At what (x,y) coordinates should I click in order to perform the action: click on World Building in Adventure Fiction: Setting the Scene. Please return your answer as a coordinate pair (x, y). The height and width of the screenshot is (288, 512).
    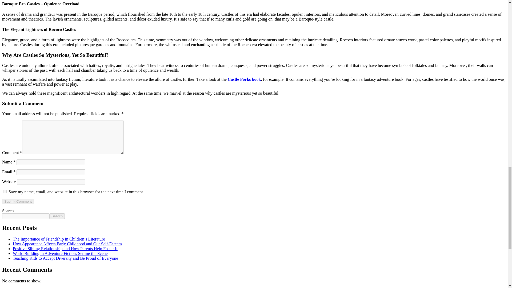
    Looking at the image, I should click on (60, 253).